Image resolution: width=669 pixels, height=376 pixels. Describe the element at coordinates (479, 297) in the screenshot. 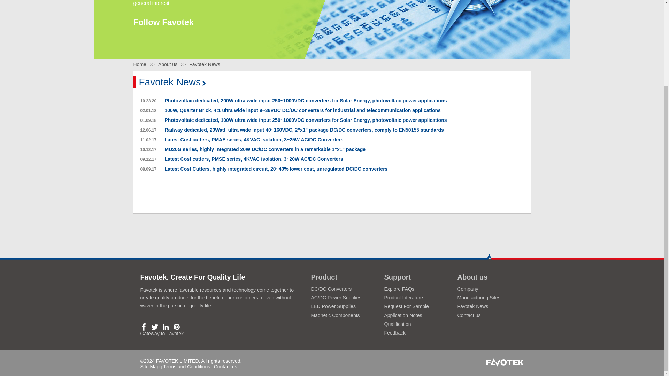

I see `Manufacturing Sites` at that location.